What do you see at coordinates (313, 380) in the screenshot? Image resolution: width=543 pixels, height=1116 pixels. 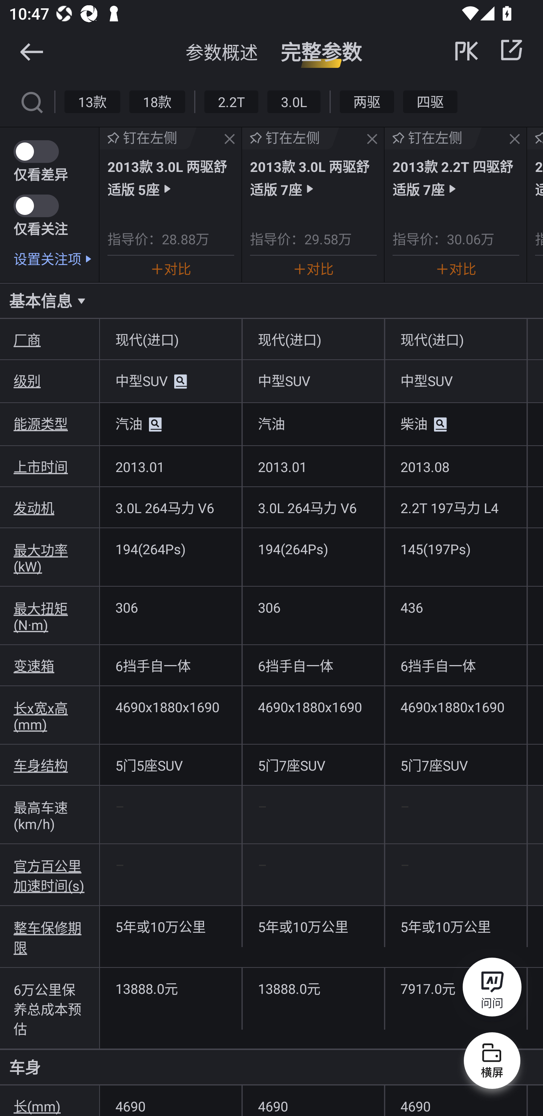 I see `中型SUV` at bounding box center [313, 380].